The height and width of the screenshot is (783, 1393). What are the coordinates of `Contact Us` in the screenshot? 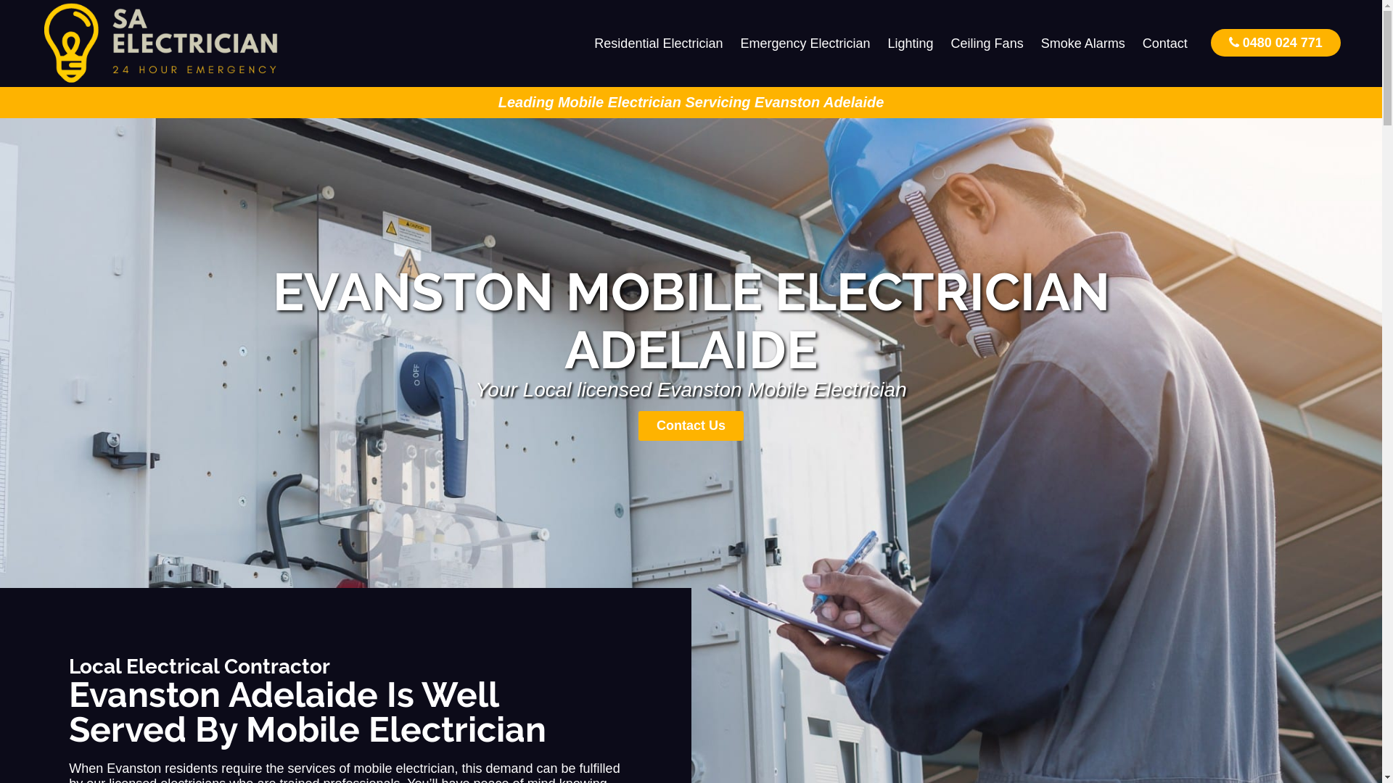 It's located at (691, 426).